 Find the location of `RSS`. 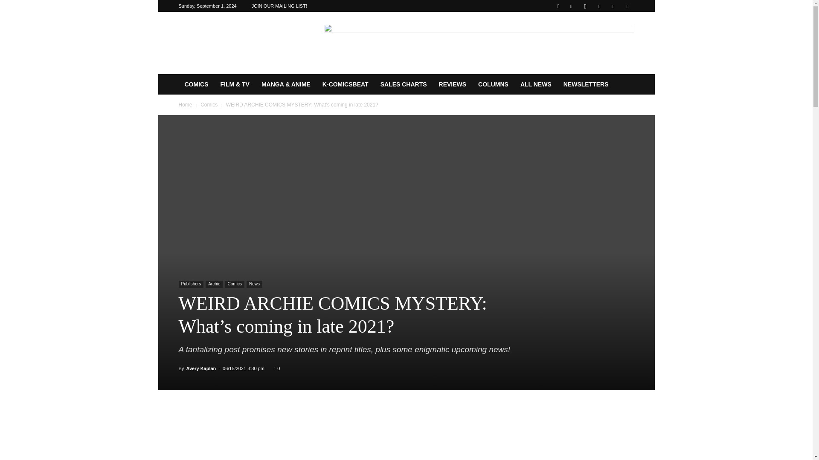

RSS is located at coordinates (599, 6).